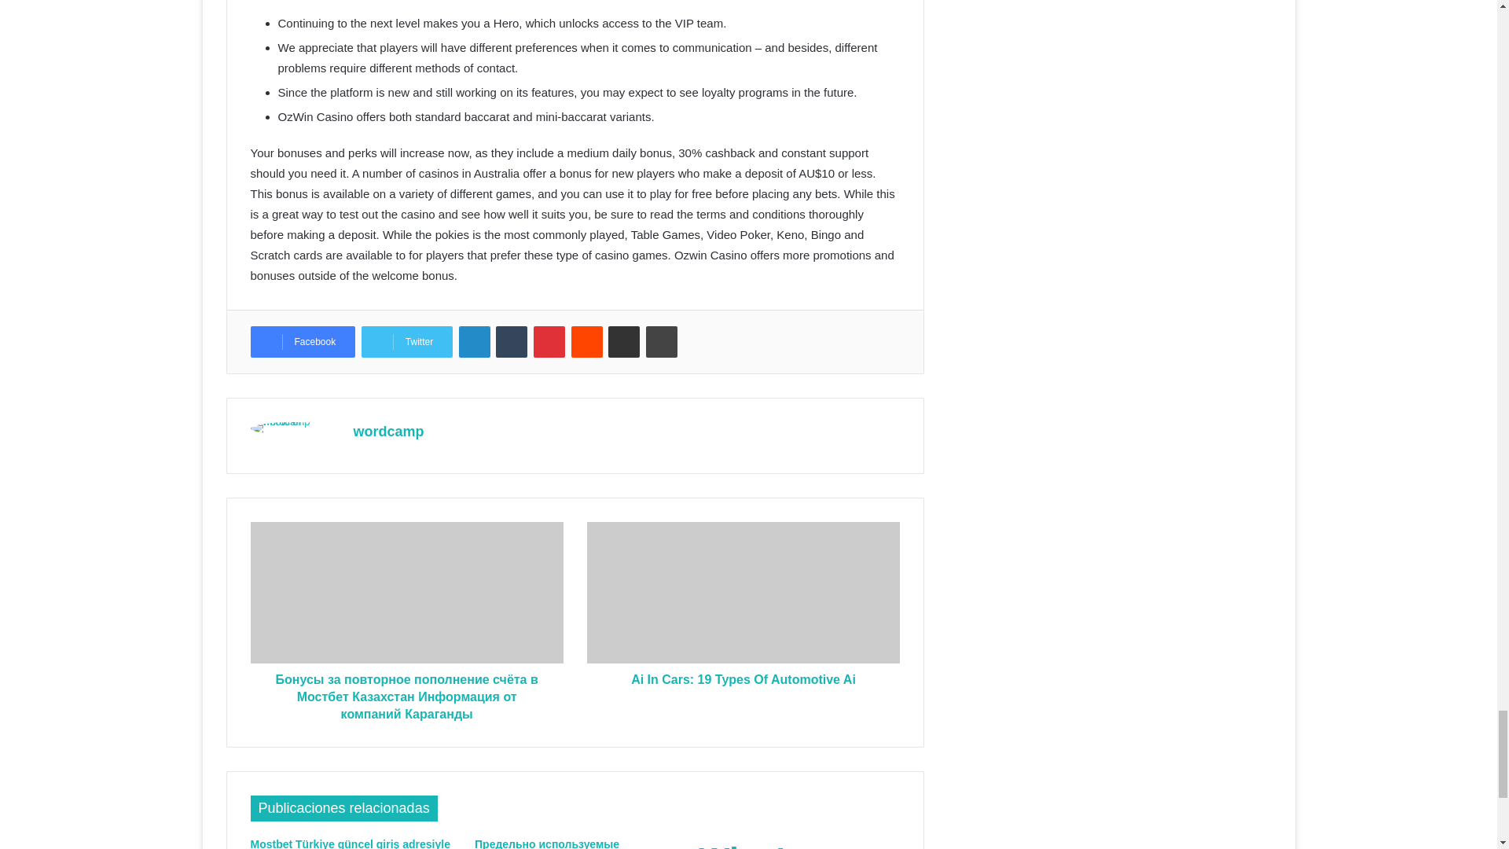 This screenshot has height=849, width=1509. I want to click on Facebook, so click(302, 341).